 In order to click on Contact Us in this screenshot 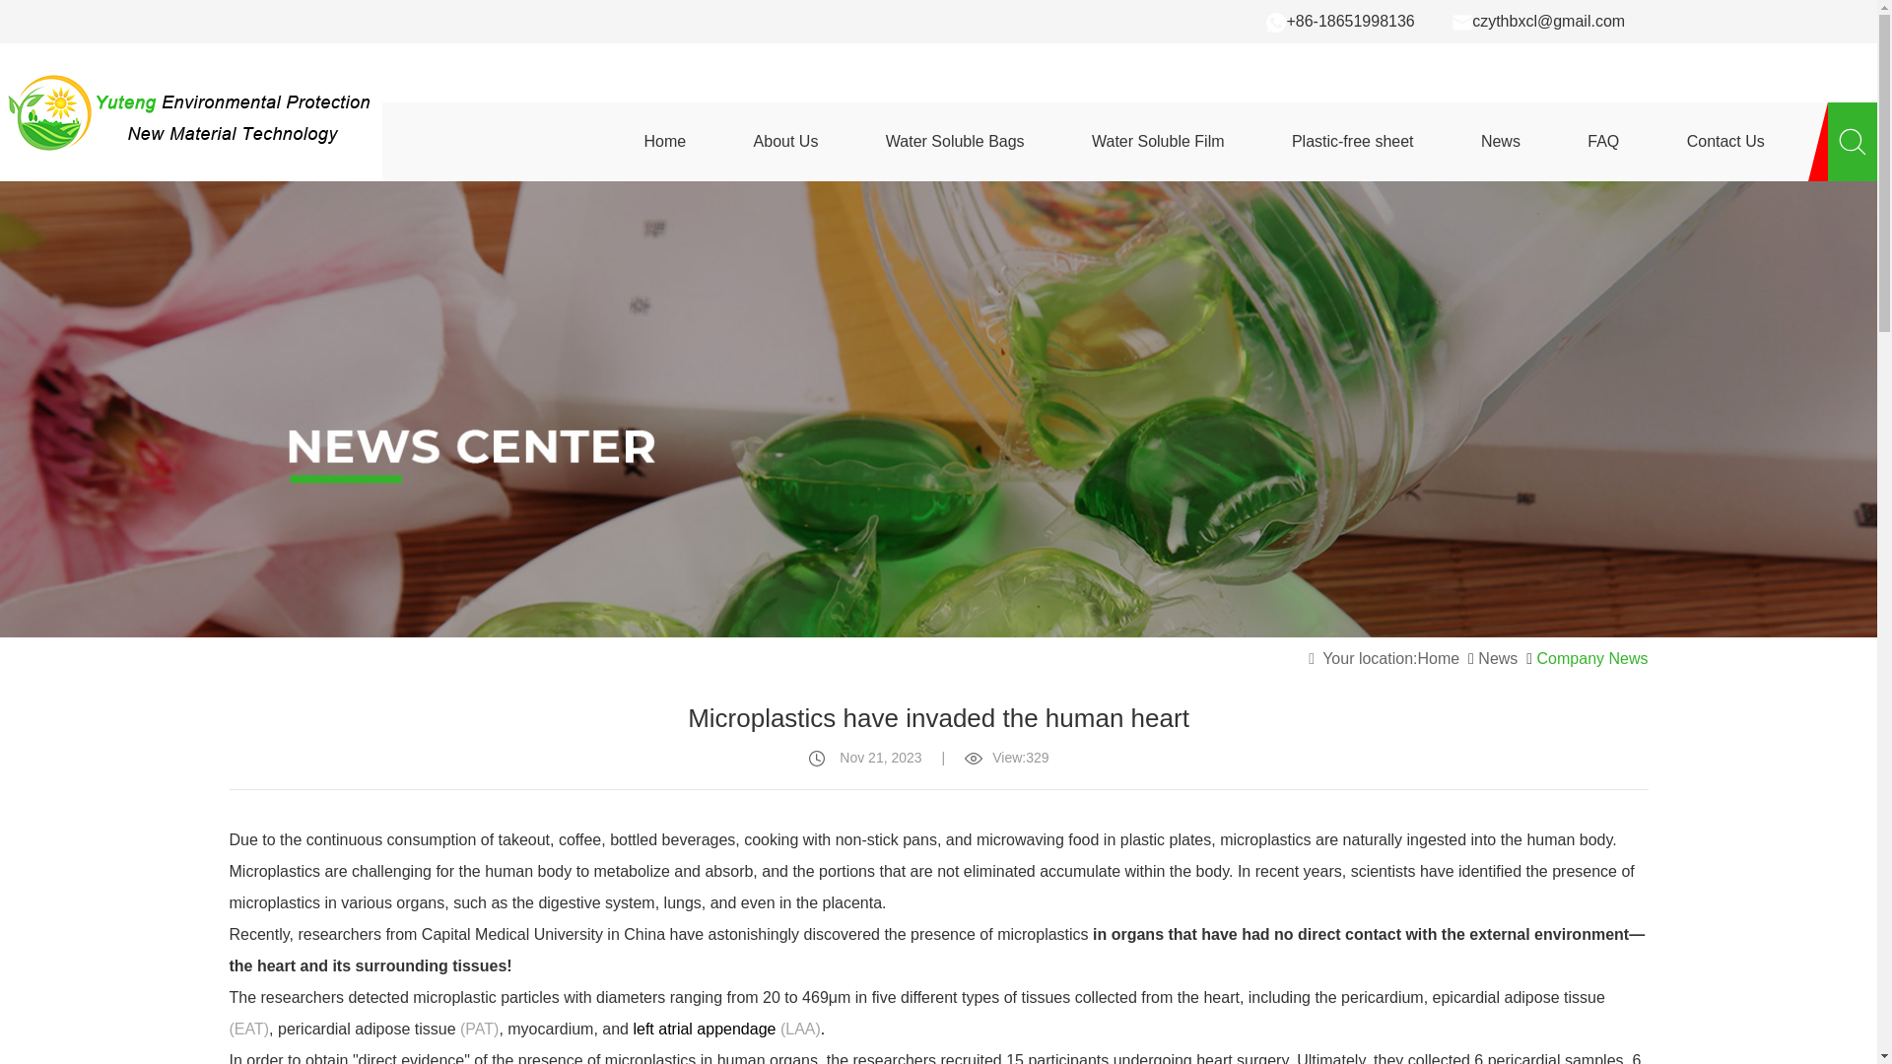, I will do `click(1726, 141)`.